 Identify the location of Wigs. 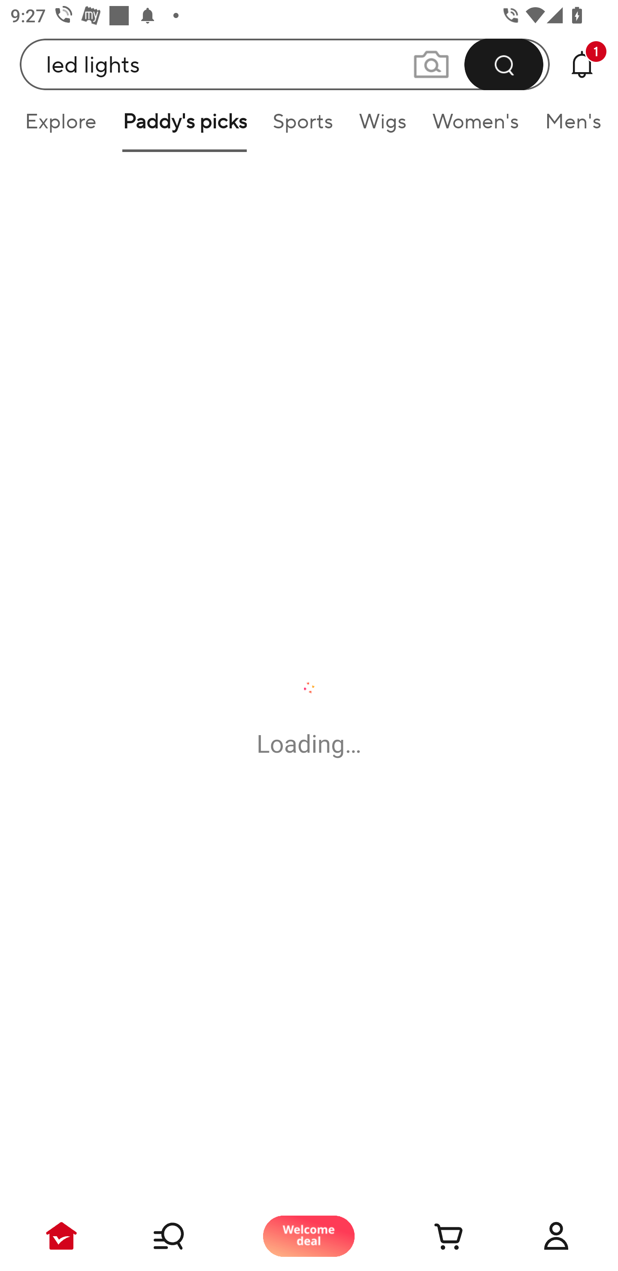
(382, 126).